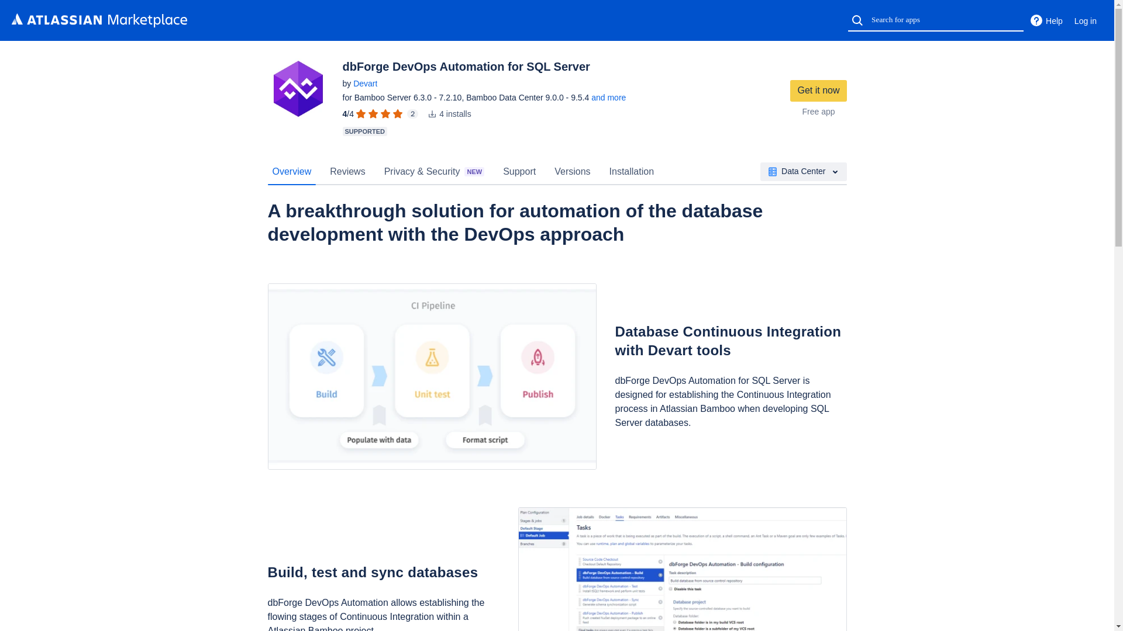  Describe the element at coordinates (608, 97) in the screenshot. I see `View version history for more details` at that location.